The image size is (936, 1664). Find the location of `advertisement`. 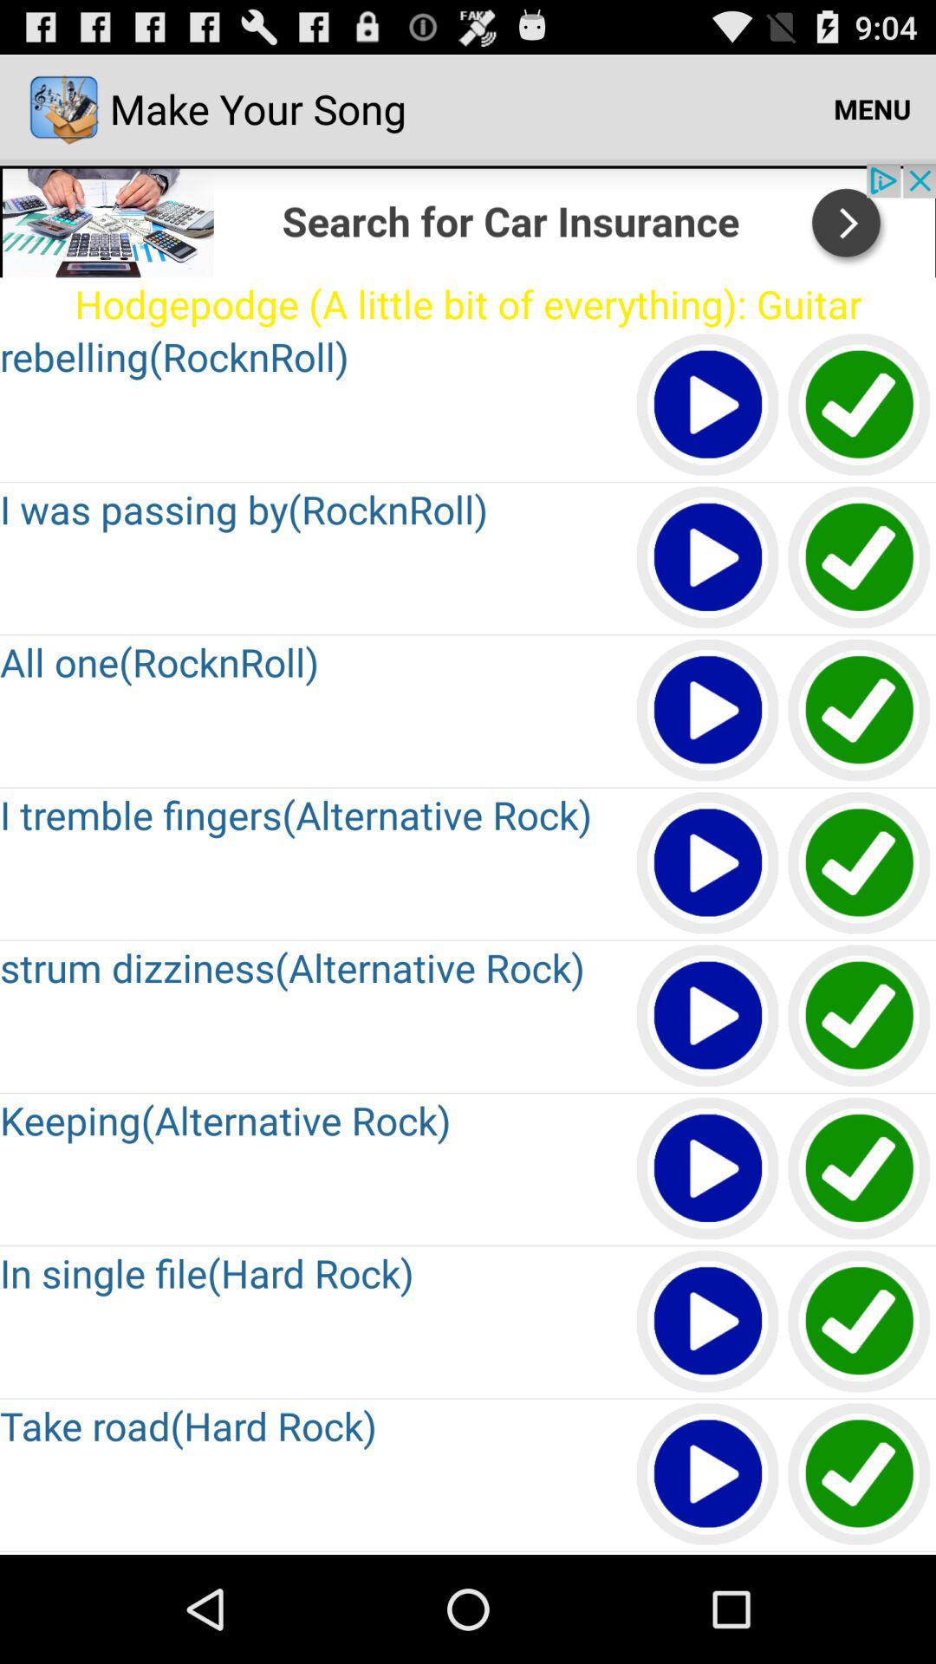

advertisement is located at coordinates (468, 220).